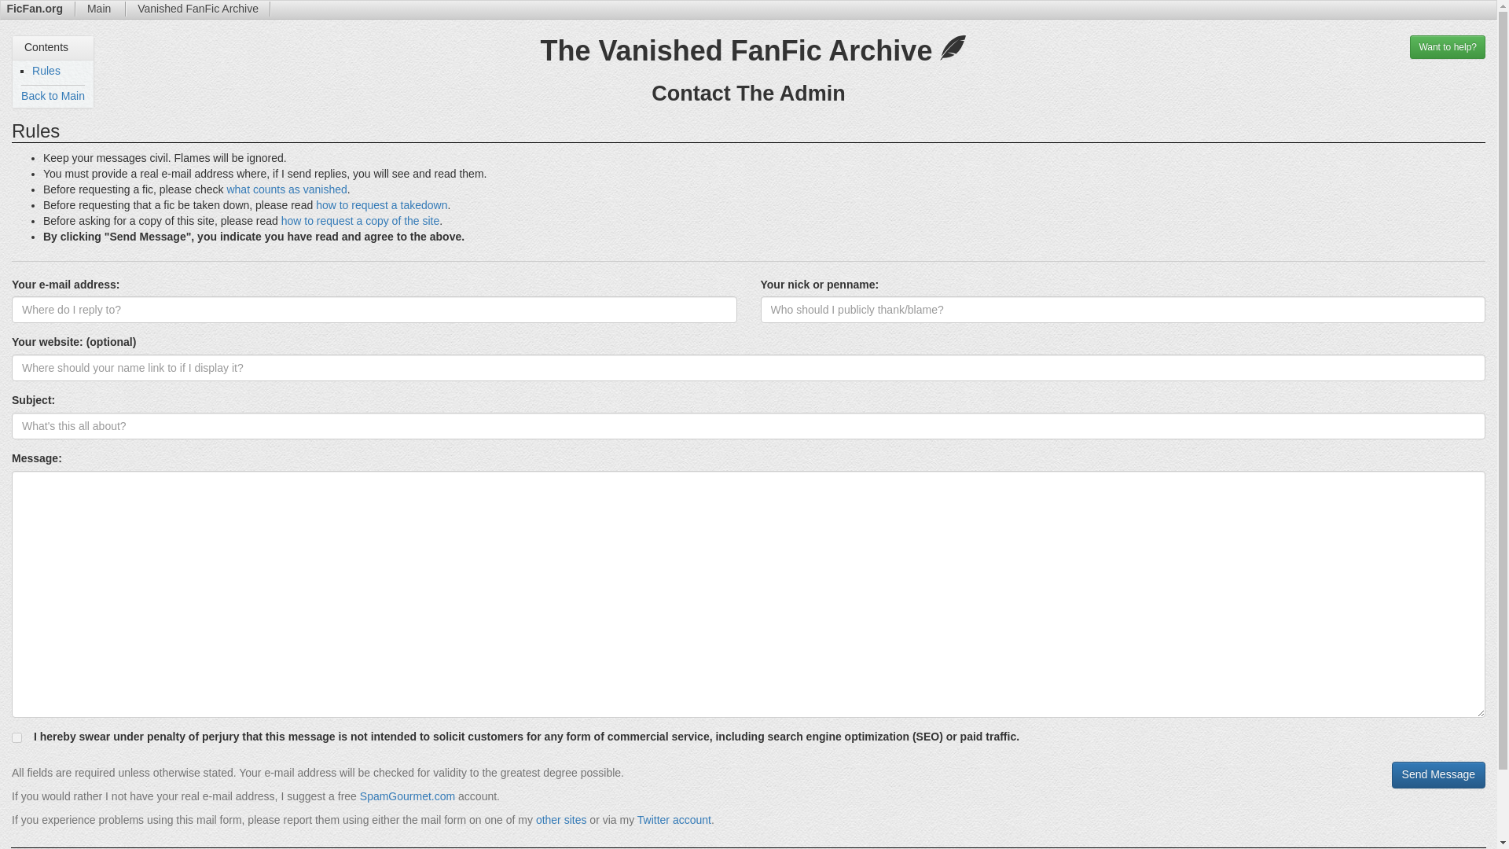 This screenshot has height=849, width=1509. What do you see at coordinates (380, 204) in the screenshot?
I see `how to request a takedown` at bounding box center [380, 204].